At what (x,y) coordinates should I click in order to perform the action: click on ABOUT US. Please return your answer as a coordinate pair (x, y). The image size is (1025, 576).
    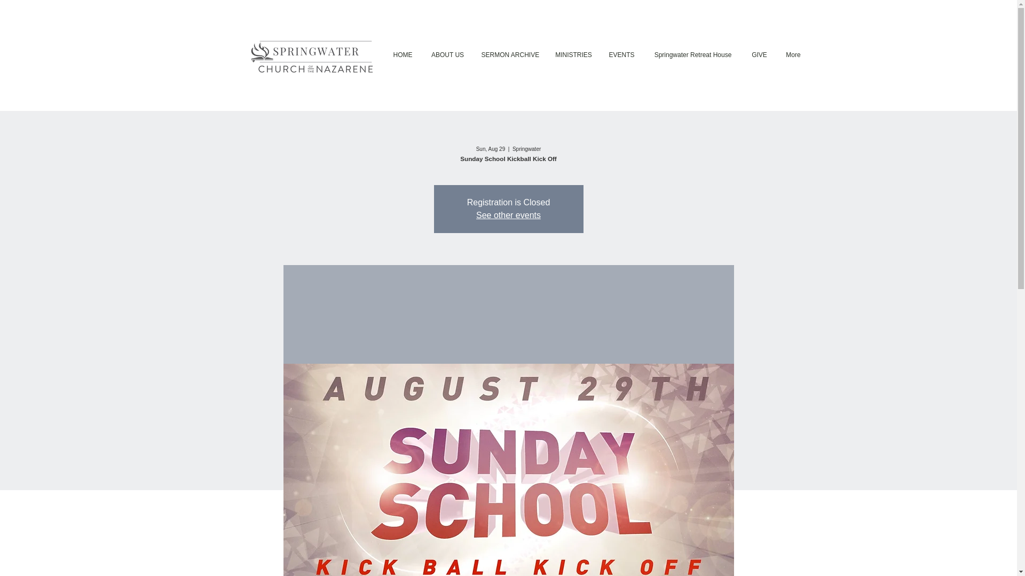
    Looking at the image, I should click on (447, 54).